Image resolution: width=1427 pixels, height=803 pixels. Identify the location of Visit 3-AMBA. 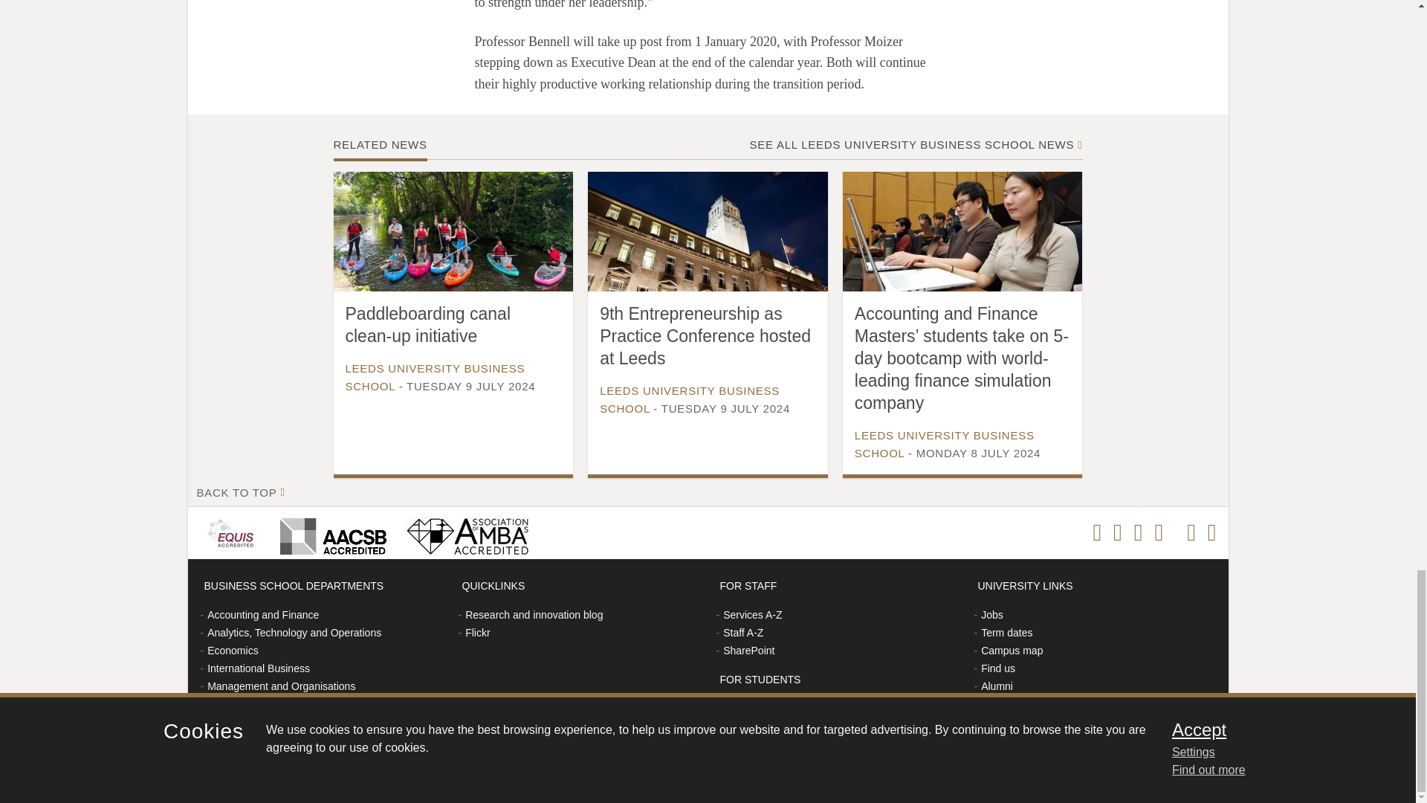
(463, 532).